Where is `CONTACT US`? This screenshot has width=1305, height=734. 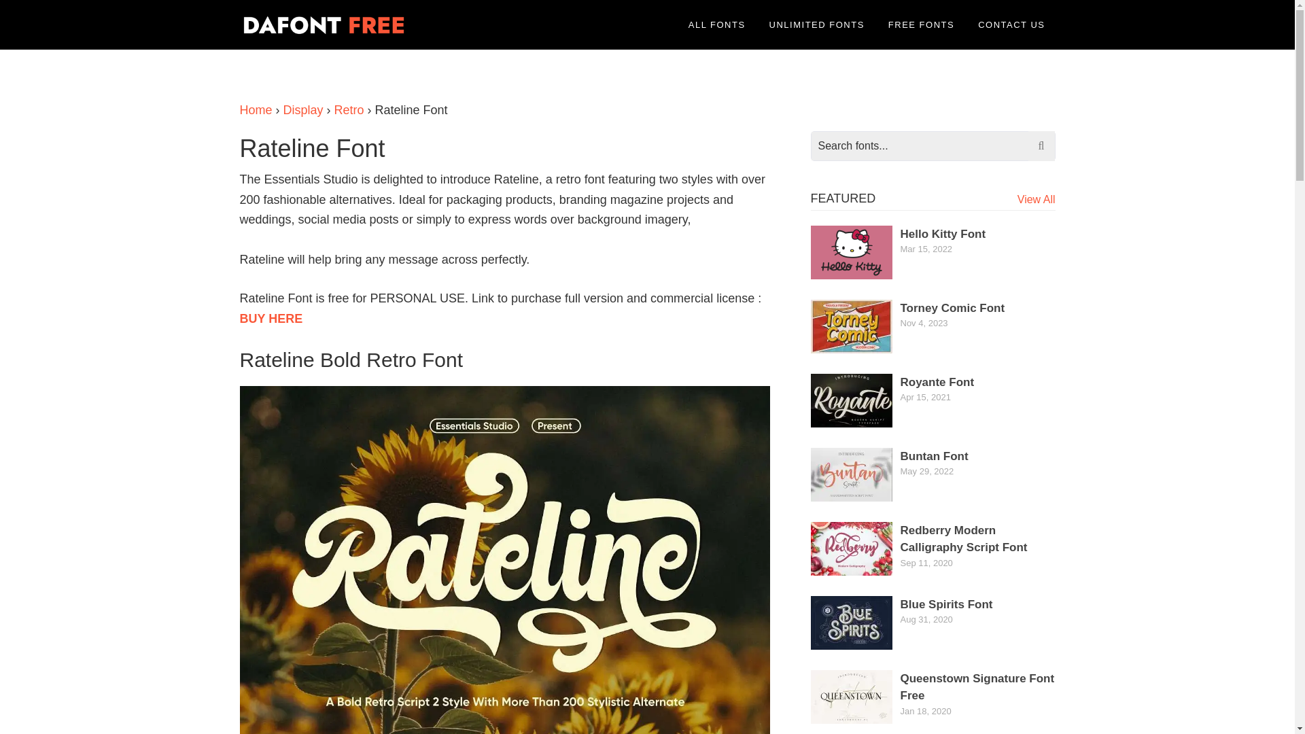
CONTACT US is located at coordinates (1011, 24).